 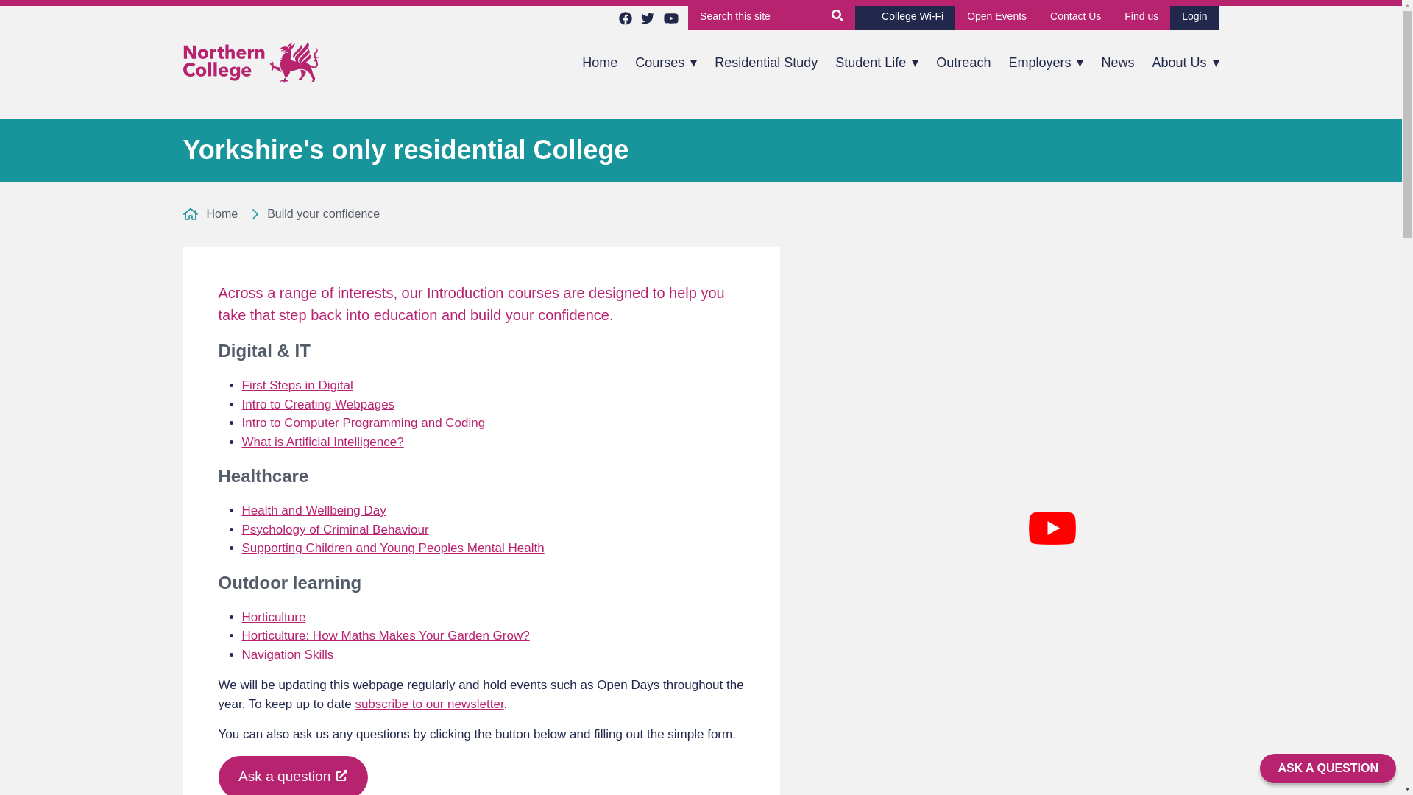 I want to click on Residential Study, so click(x=765, y=63).